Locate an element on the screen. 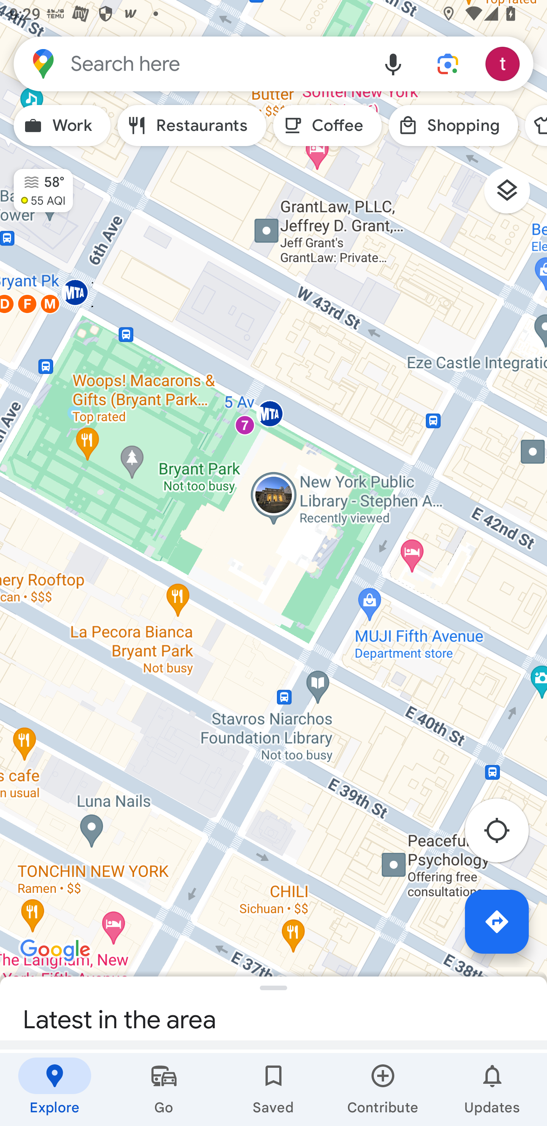 The height and width of the screenshot is (1126, 547). Coffee Search for Coffee is located at coordinates (327, 126).